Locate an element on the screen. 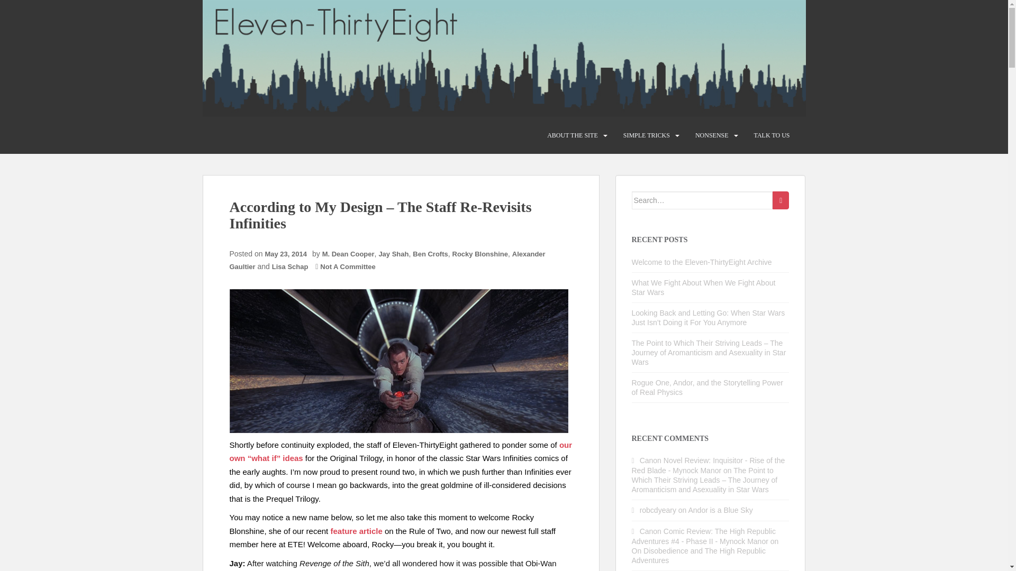 Image resolution: width=1016 pixels, height=571 pixels. TALK TO US is located at coordinates (772, 135).